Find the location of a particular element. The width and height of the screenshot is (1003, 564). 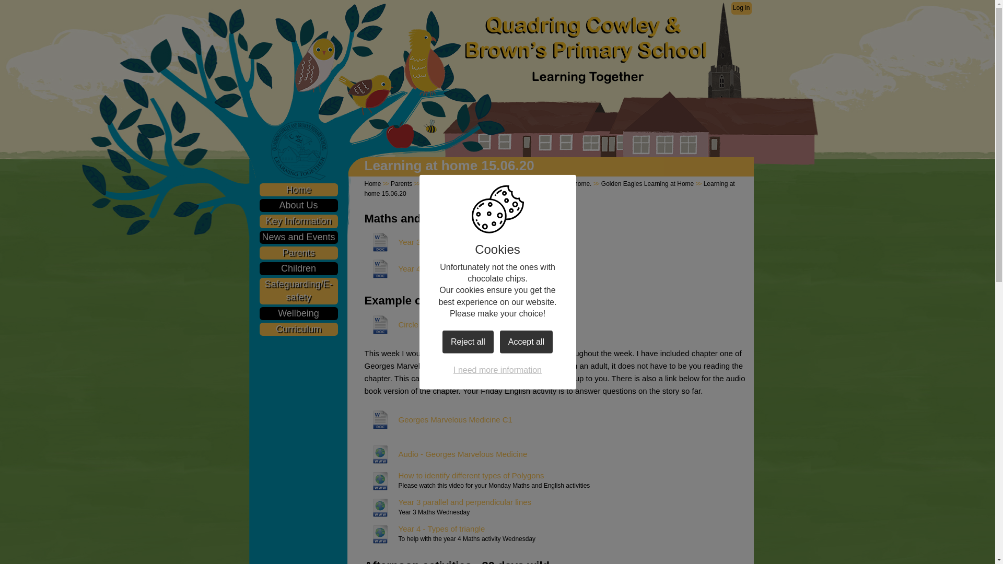

Home Page is located at coordinates (585, 39).